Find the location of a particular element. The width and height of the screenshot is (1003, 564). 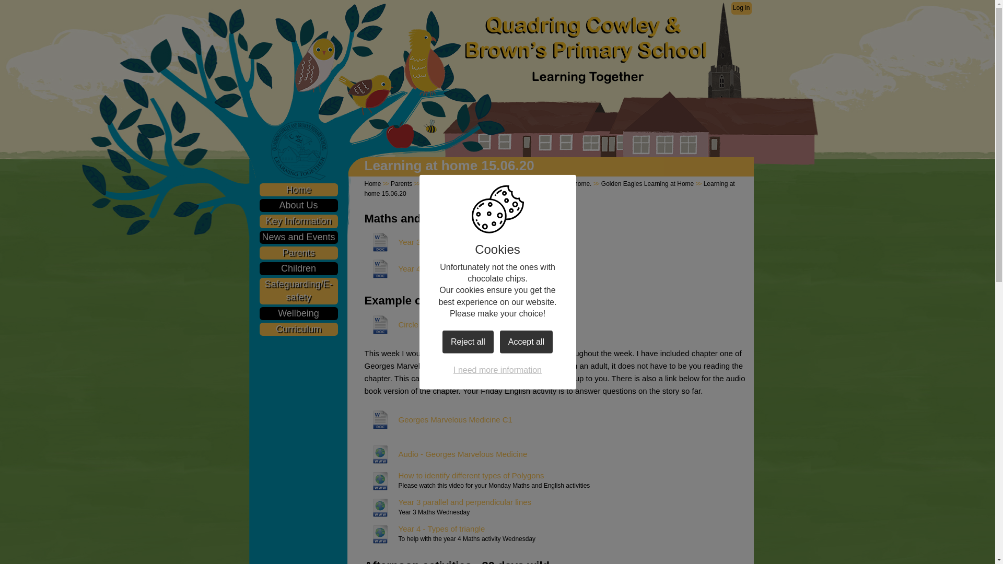

Home Page is located at coordinates (585, 39).